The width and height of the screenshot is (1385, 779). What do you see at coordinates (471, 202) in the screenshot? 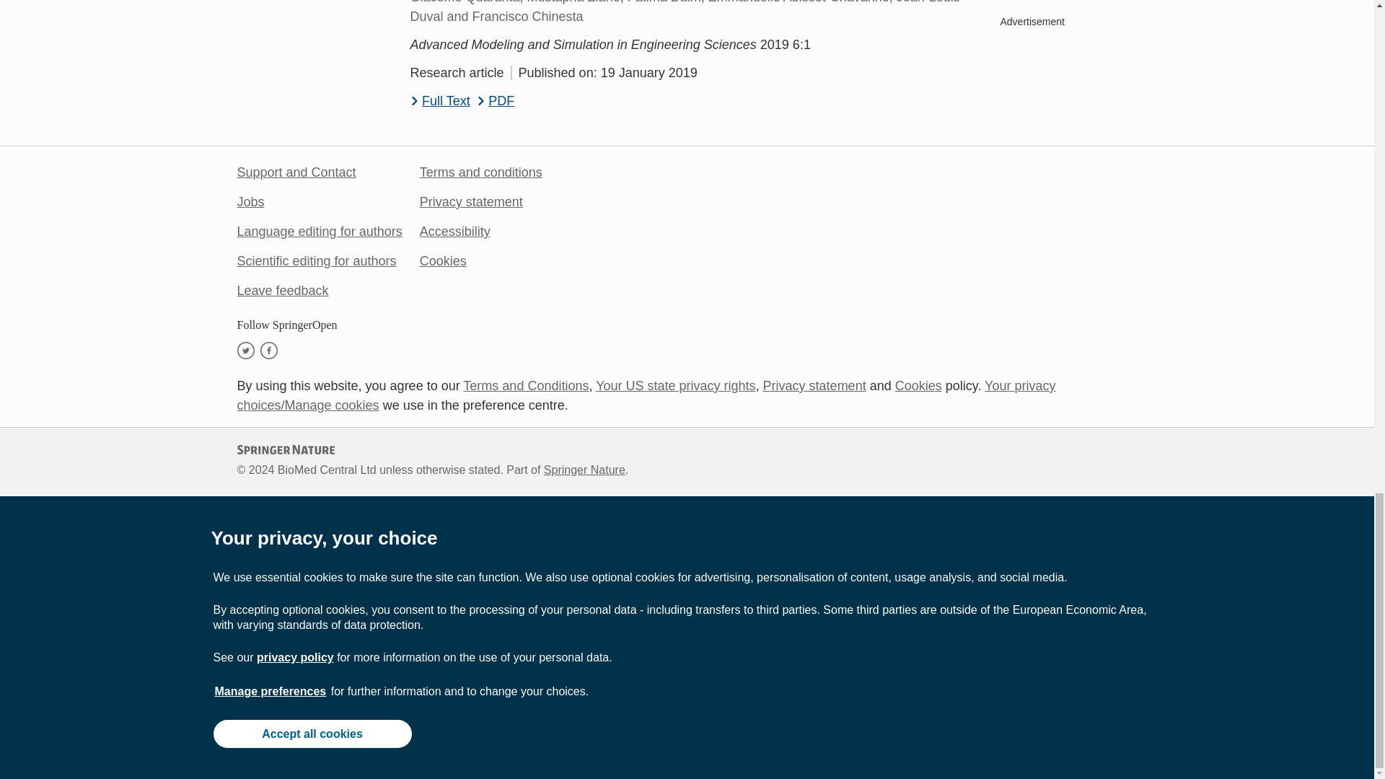
I see `Privacy statement` at bounding box center [471, 202].